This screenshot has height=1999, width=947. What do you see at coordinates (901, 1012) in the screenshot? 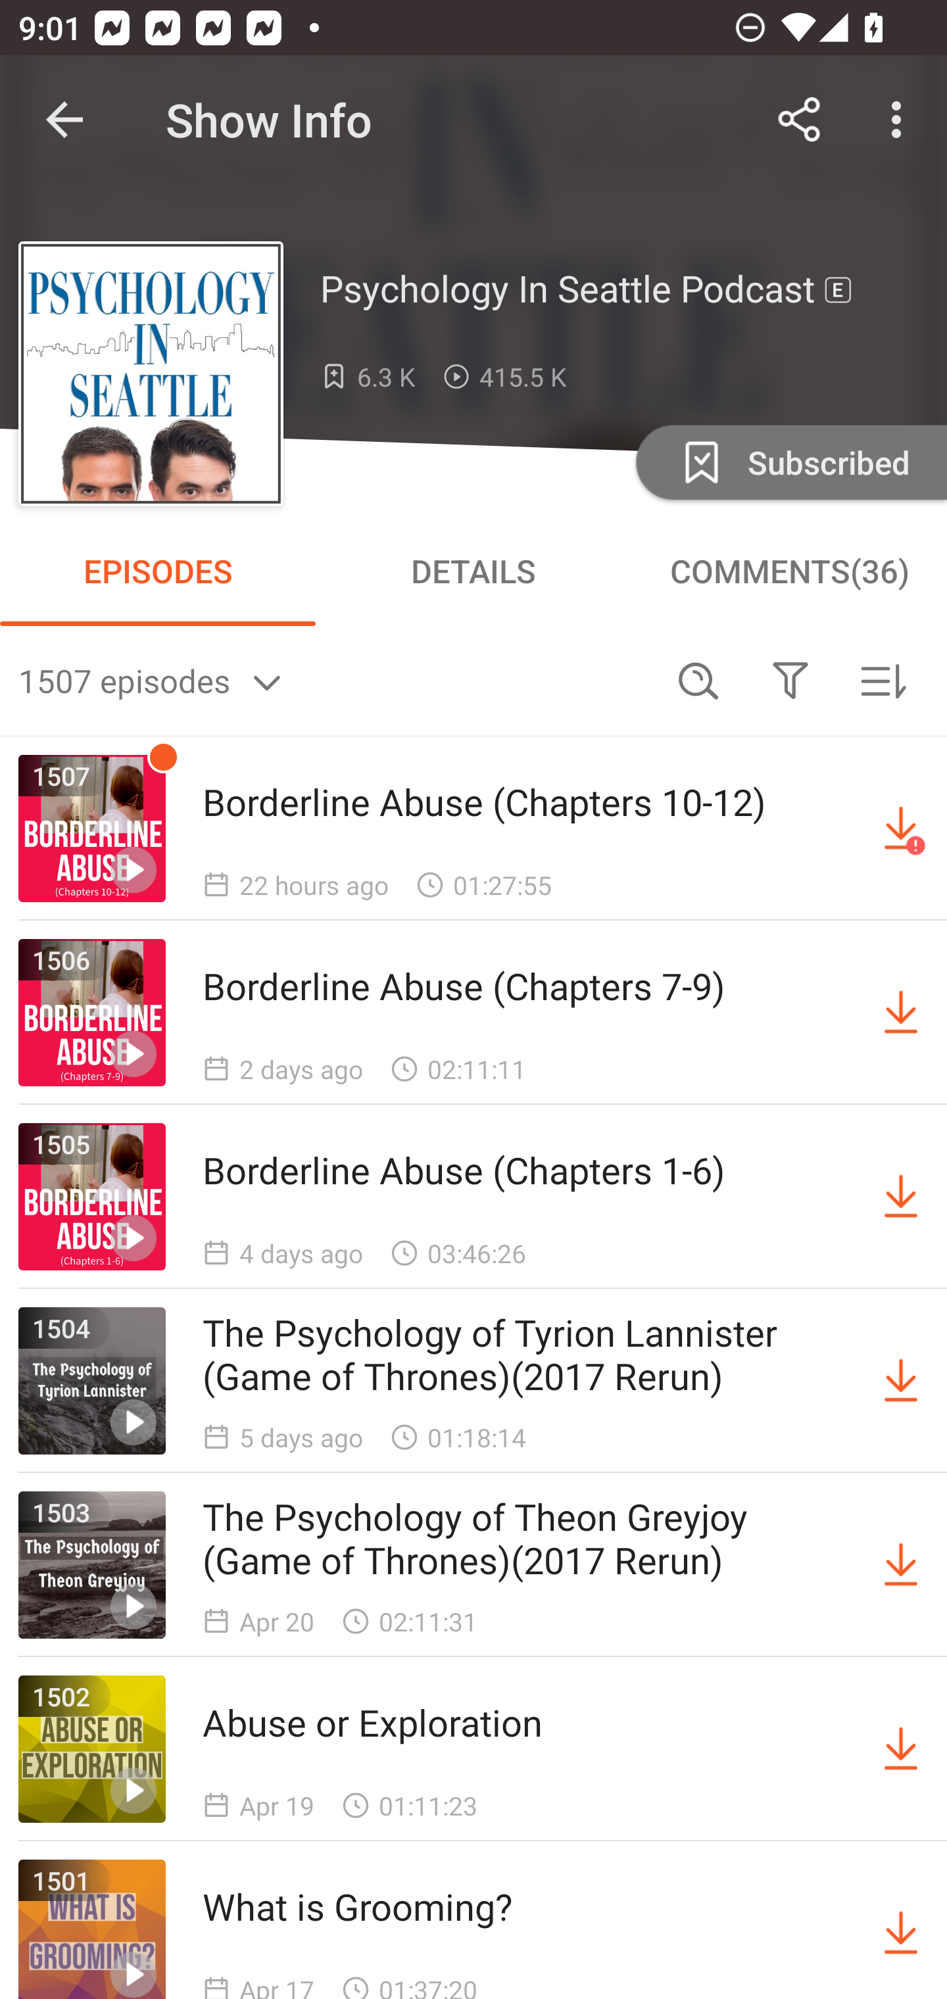
I see `Download` at bounding box center [901, 1012].